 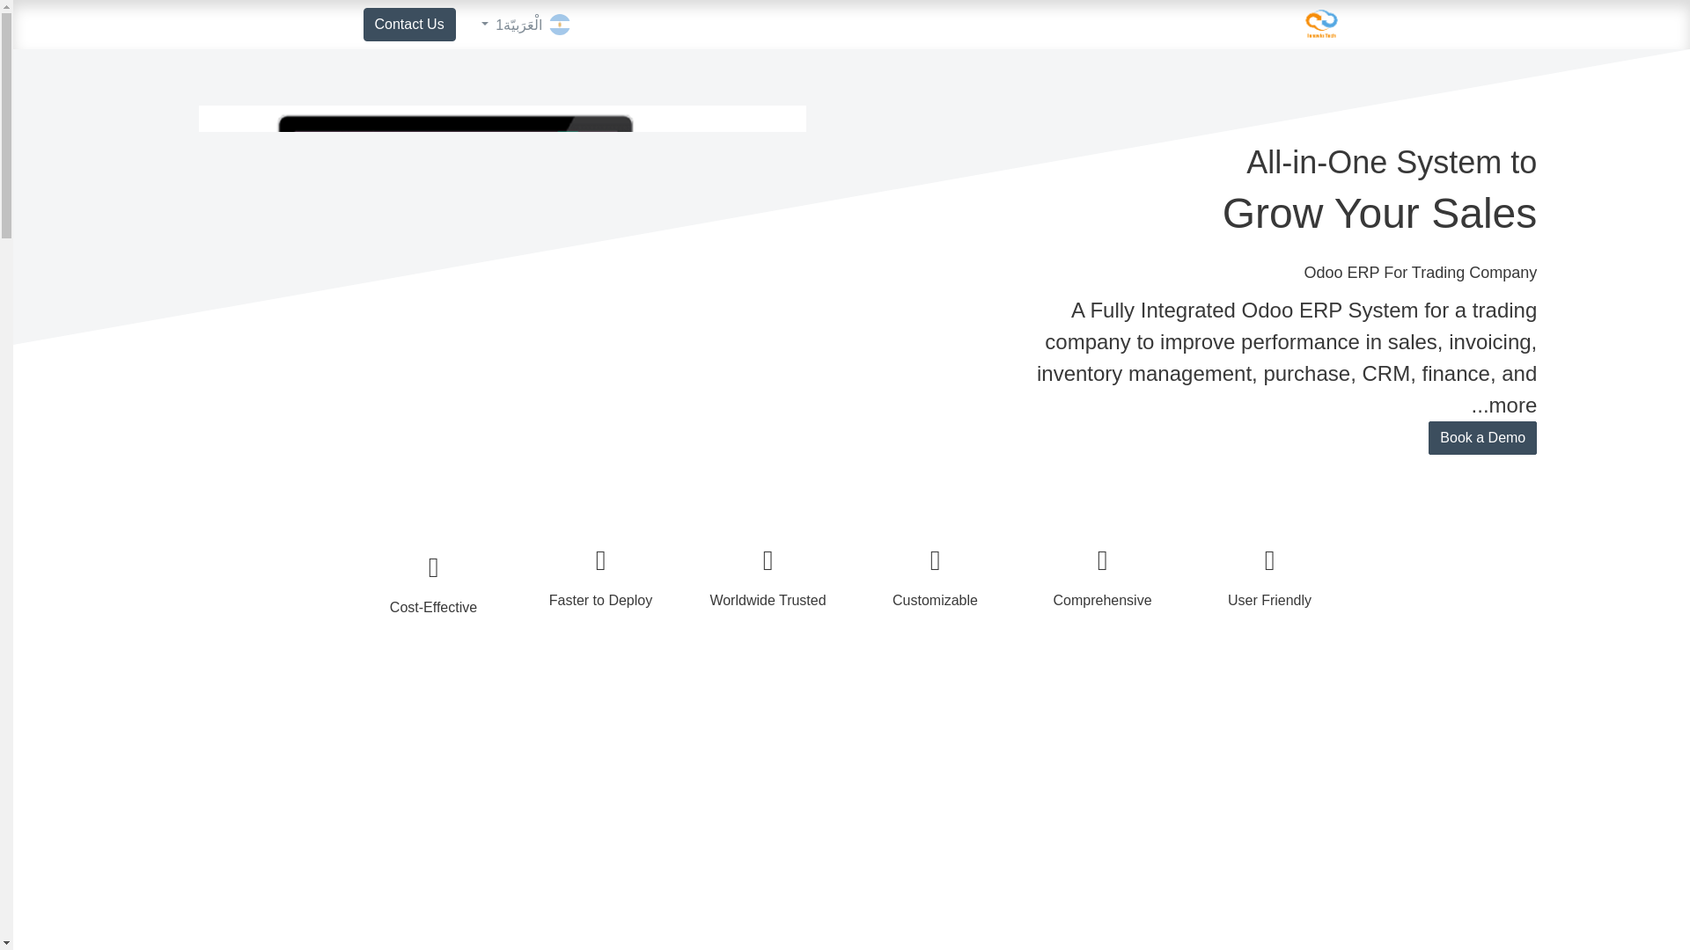 What do you see at coordinates (408, 25) in the screenshot?
I see `Contact Us` at bounding box center [408, 25].